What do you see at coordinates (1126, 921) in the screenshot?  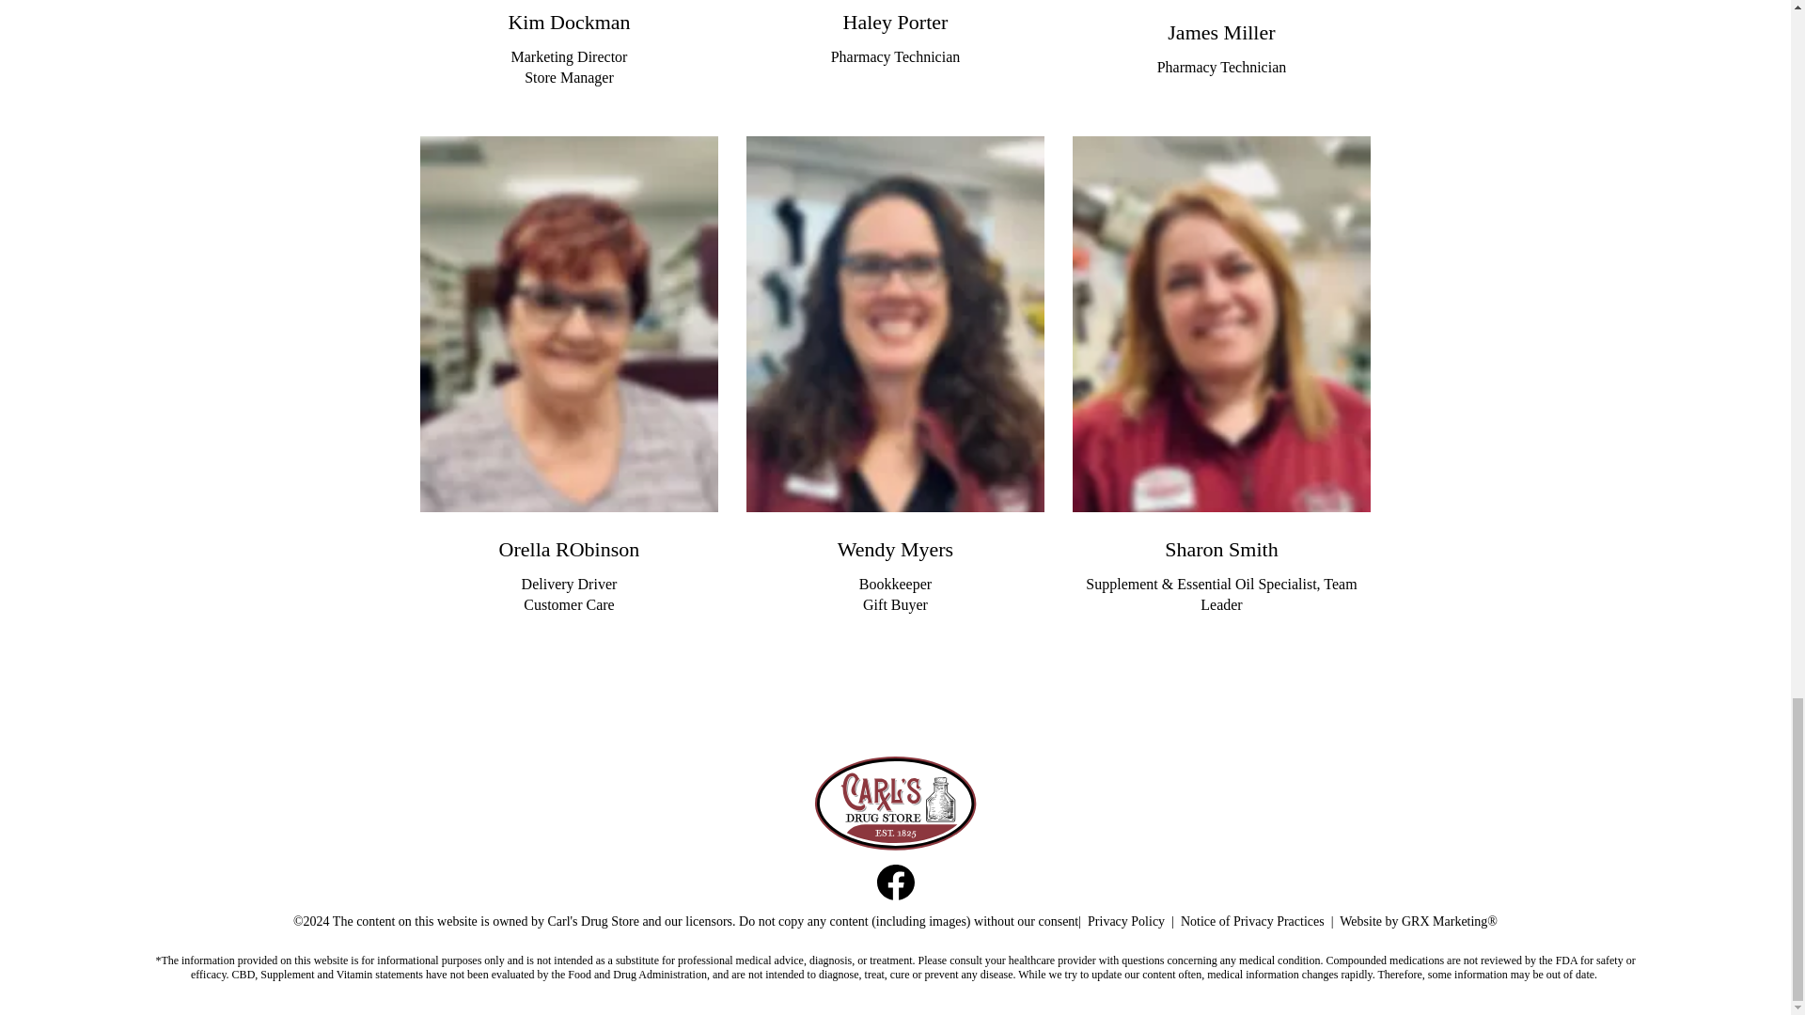 I see `Privacy Policy` at bounding box center [1126, 921].